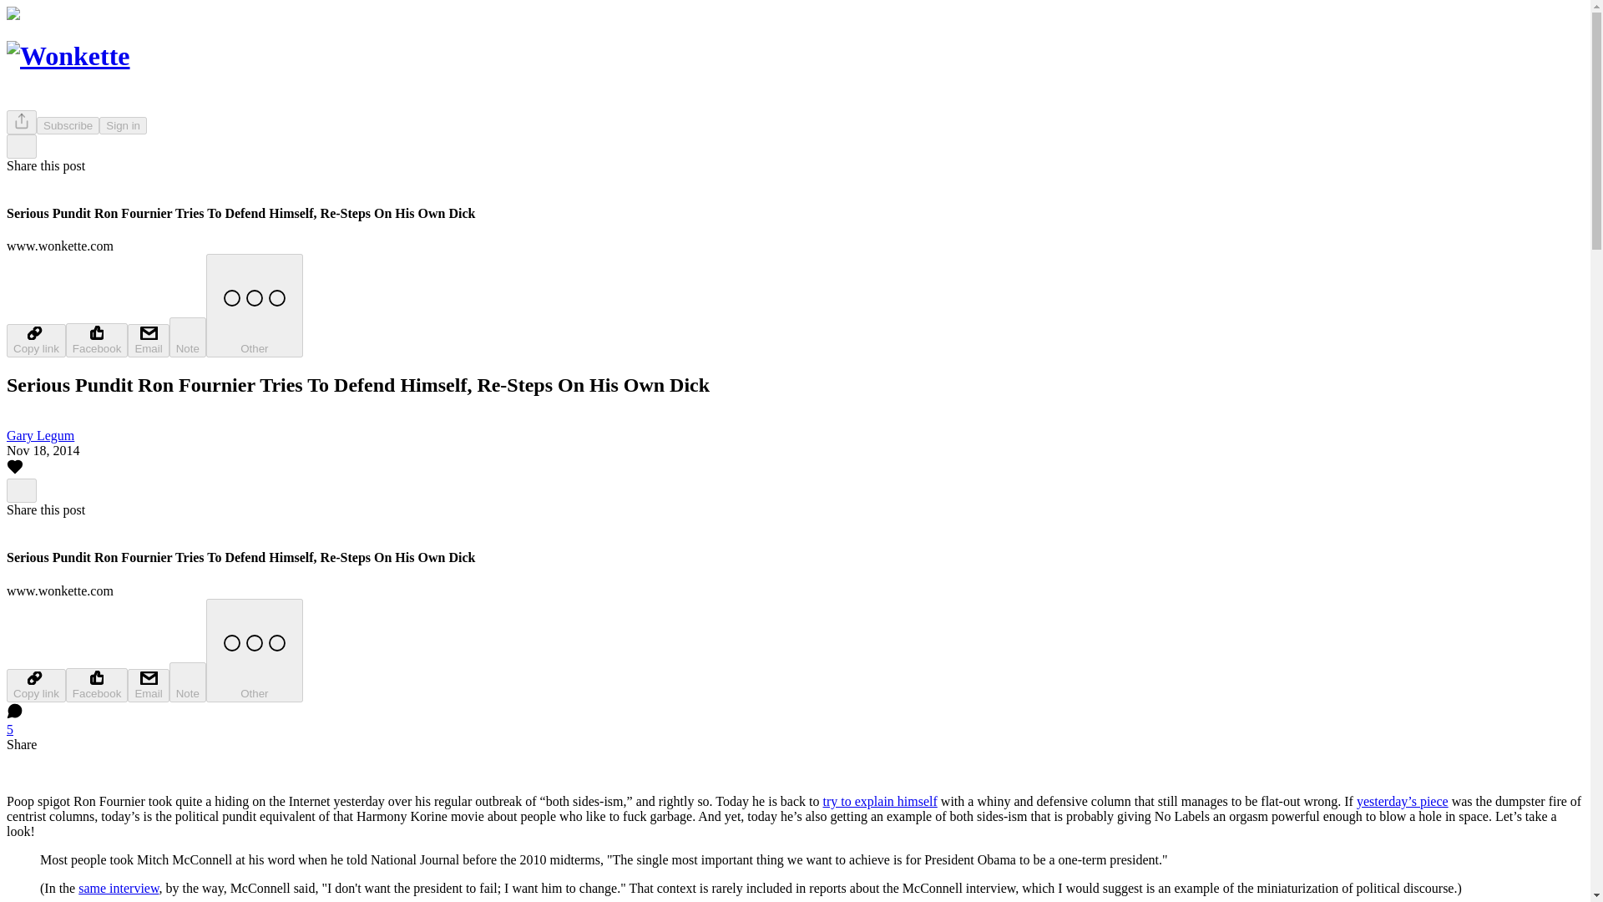  Describe the element at coordinates (40, 436) in the screenshot. I see `Gary Legum` at that location.